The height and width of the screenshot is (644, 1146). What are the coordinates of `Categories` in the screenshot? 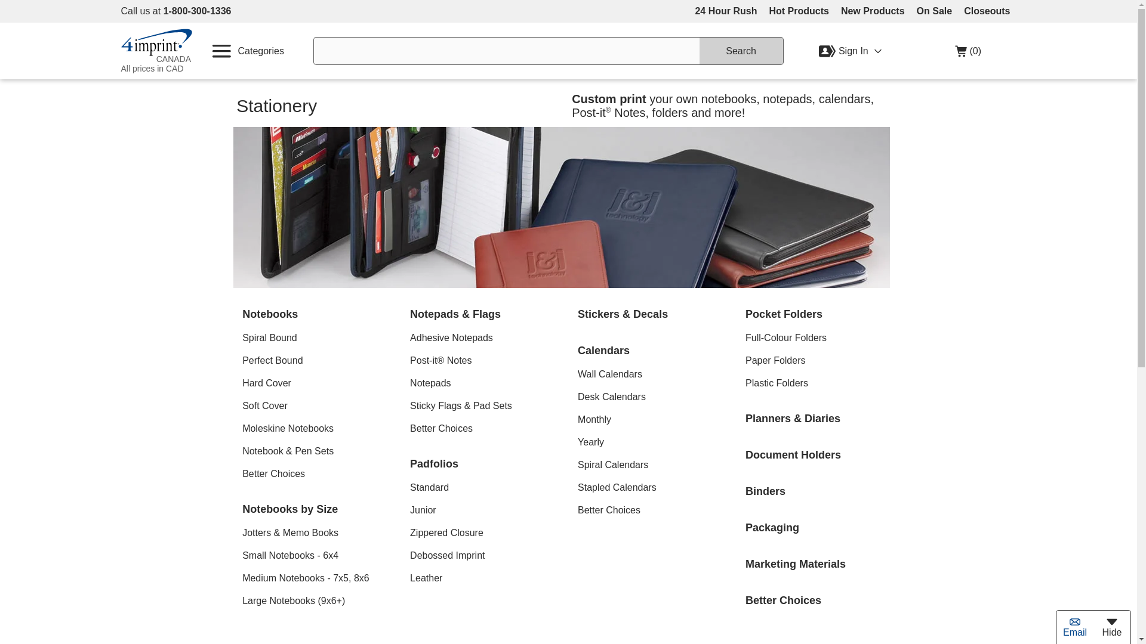 It's located at (316, 383).